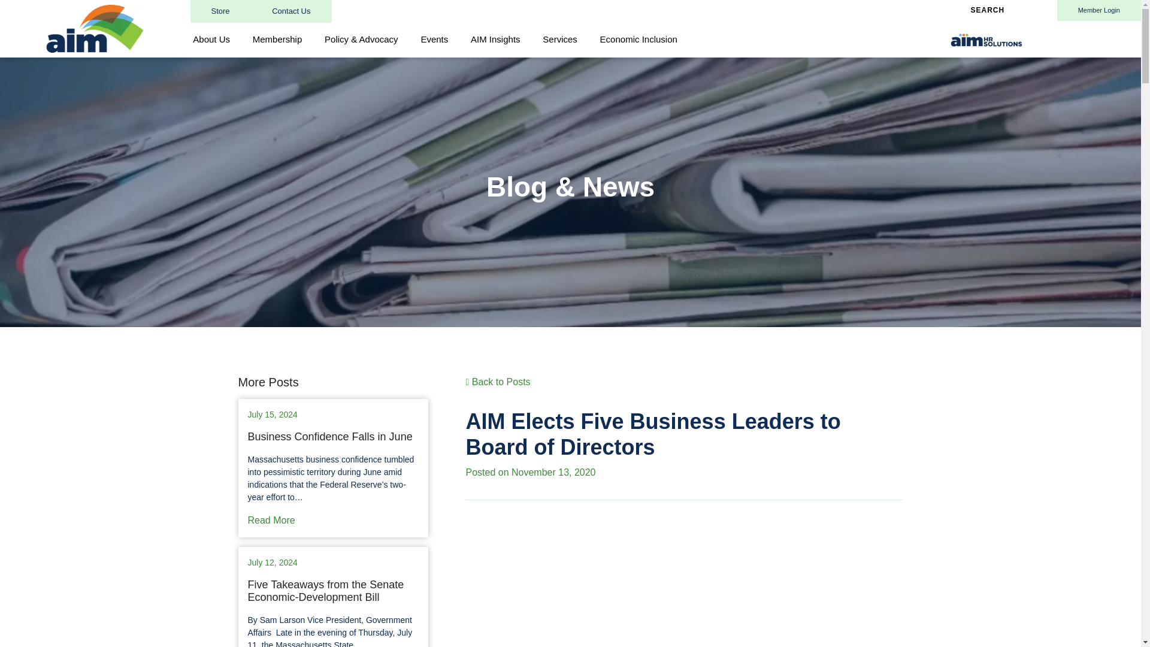 The height and width of the screenshot is (647, 1150). I want to click on Events, so click(434, 40).